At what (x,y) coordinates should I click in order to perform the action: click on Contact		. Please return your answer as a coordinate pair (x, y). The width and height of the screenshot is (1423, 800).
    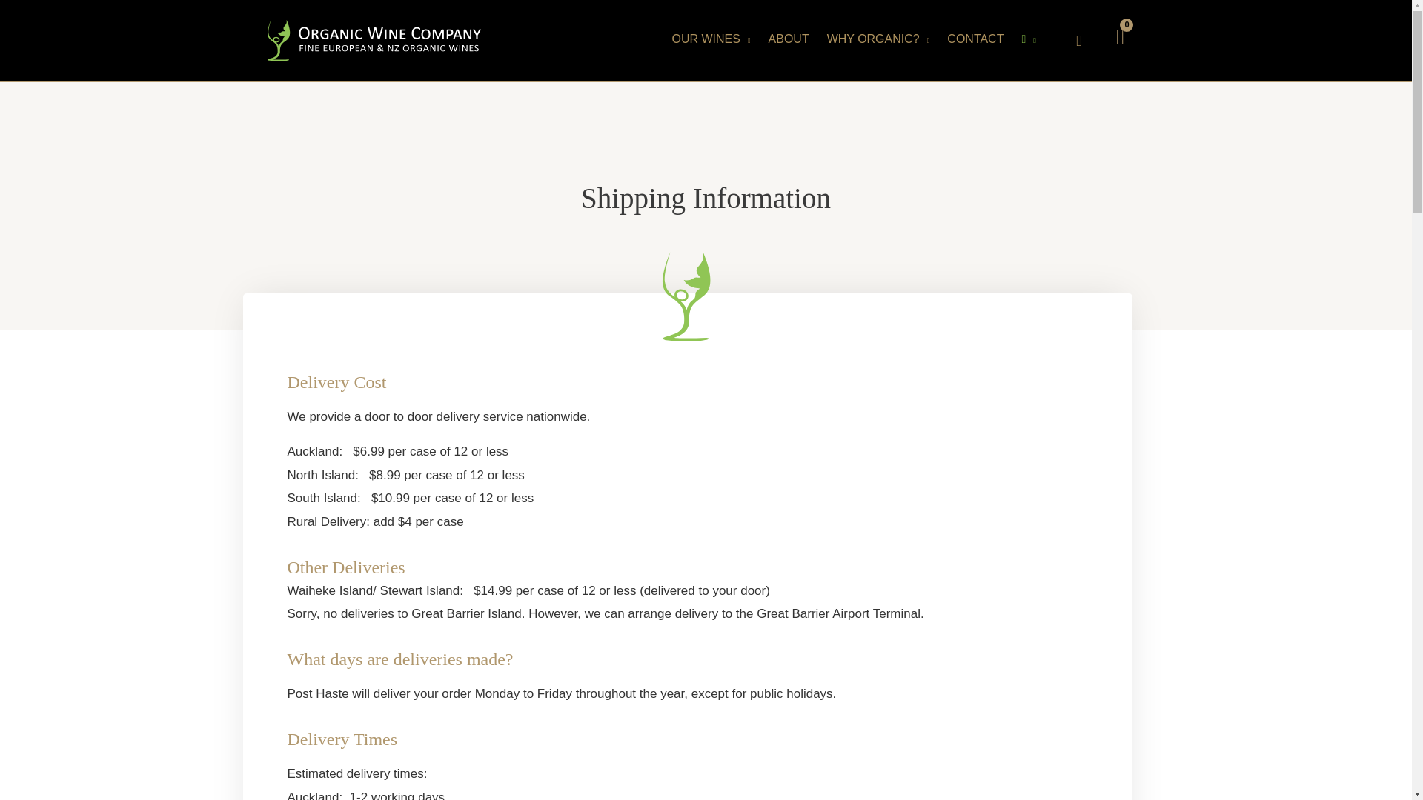
    Looking at the image, I should click on (976, 39).